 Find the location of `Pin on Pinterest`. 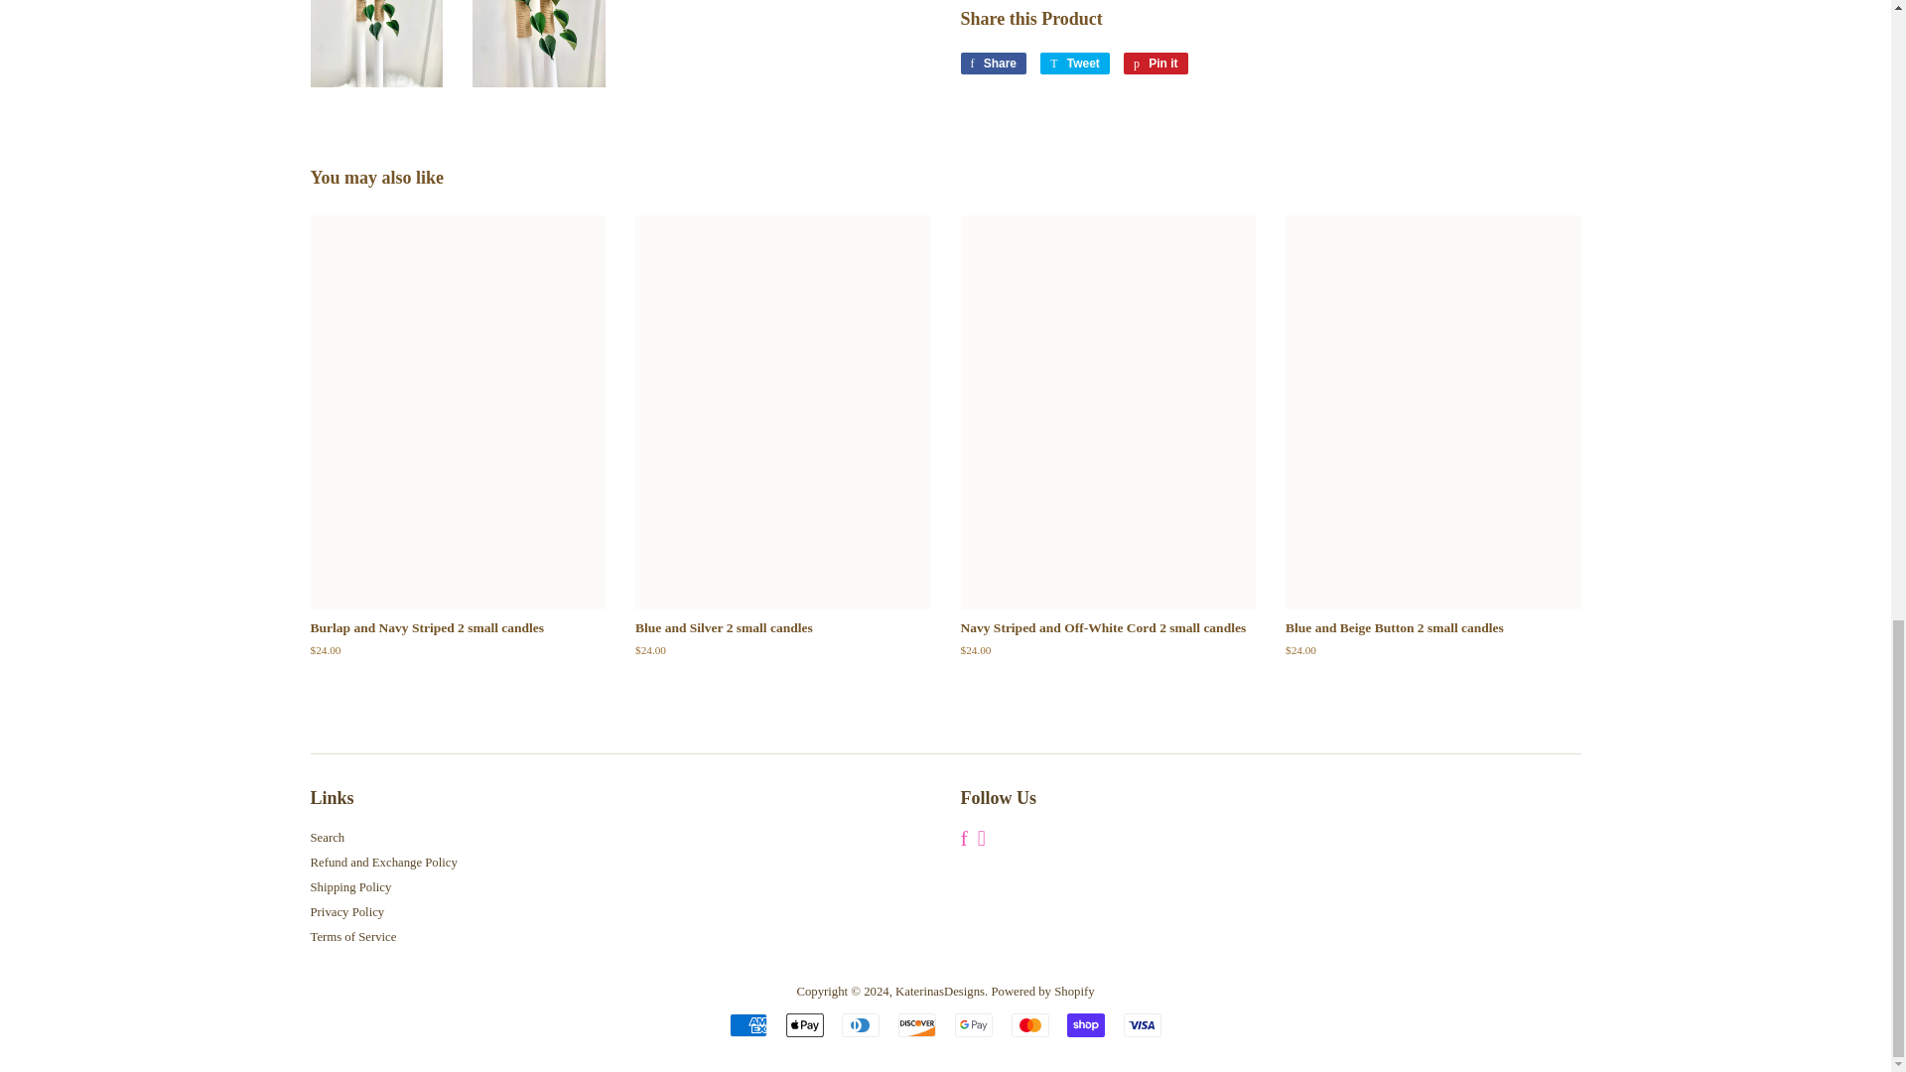

Pin on Pinterest is located at coordinates (1156, 63).